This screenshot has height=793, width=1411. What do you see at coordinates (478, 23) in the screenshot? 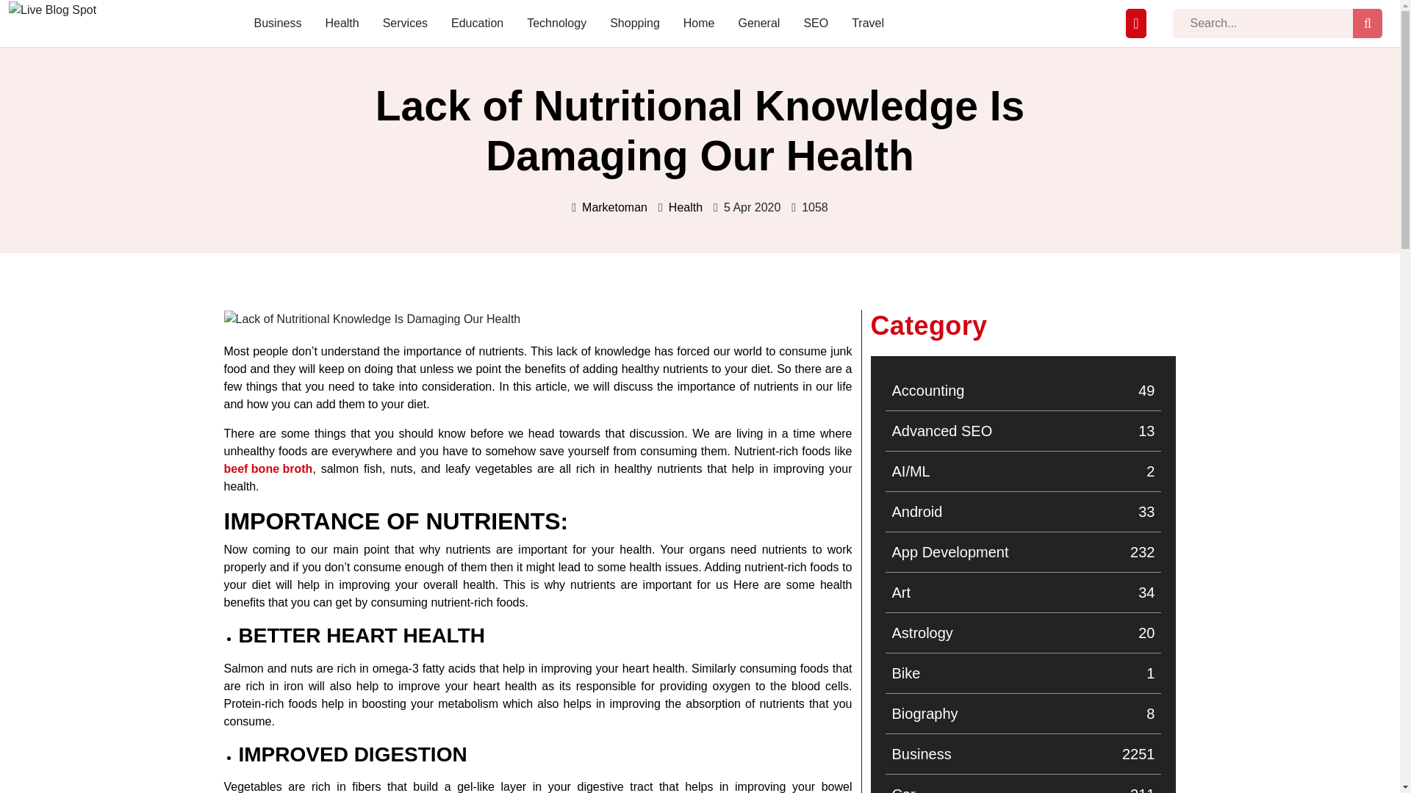
I see `Technology` at bounding box center [478, 23].